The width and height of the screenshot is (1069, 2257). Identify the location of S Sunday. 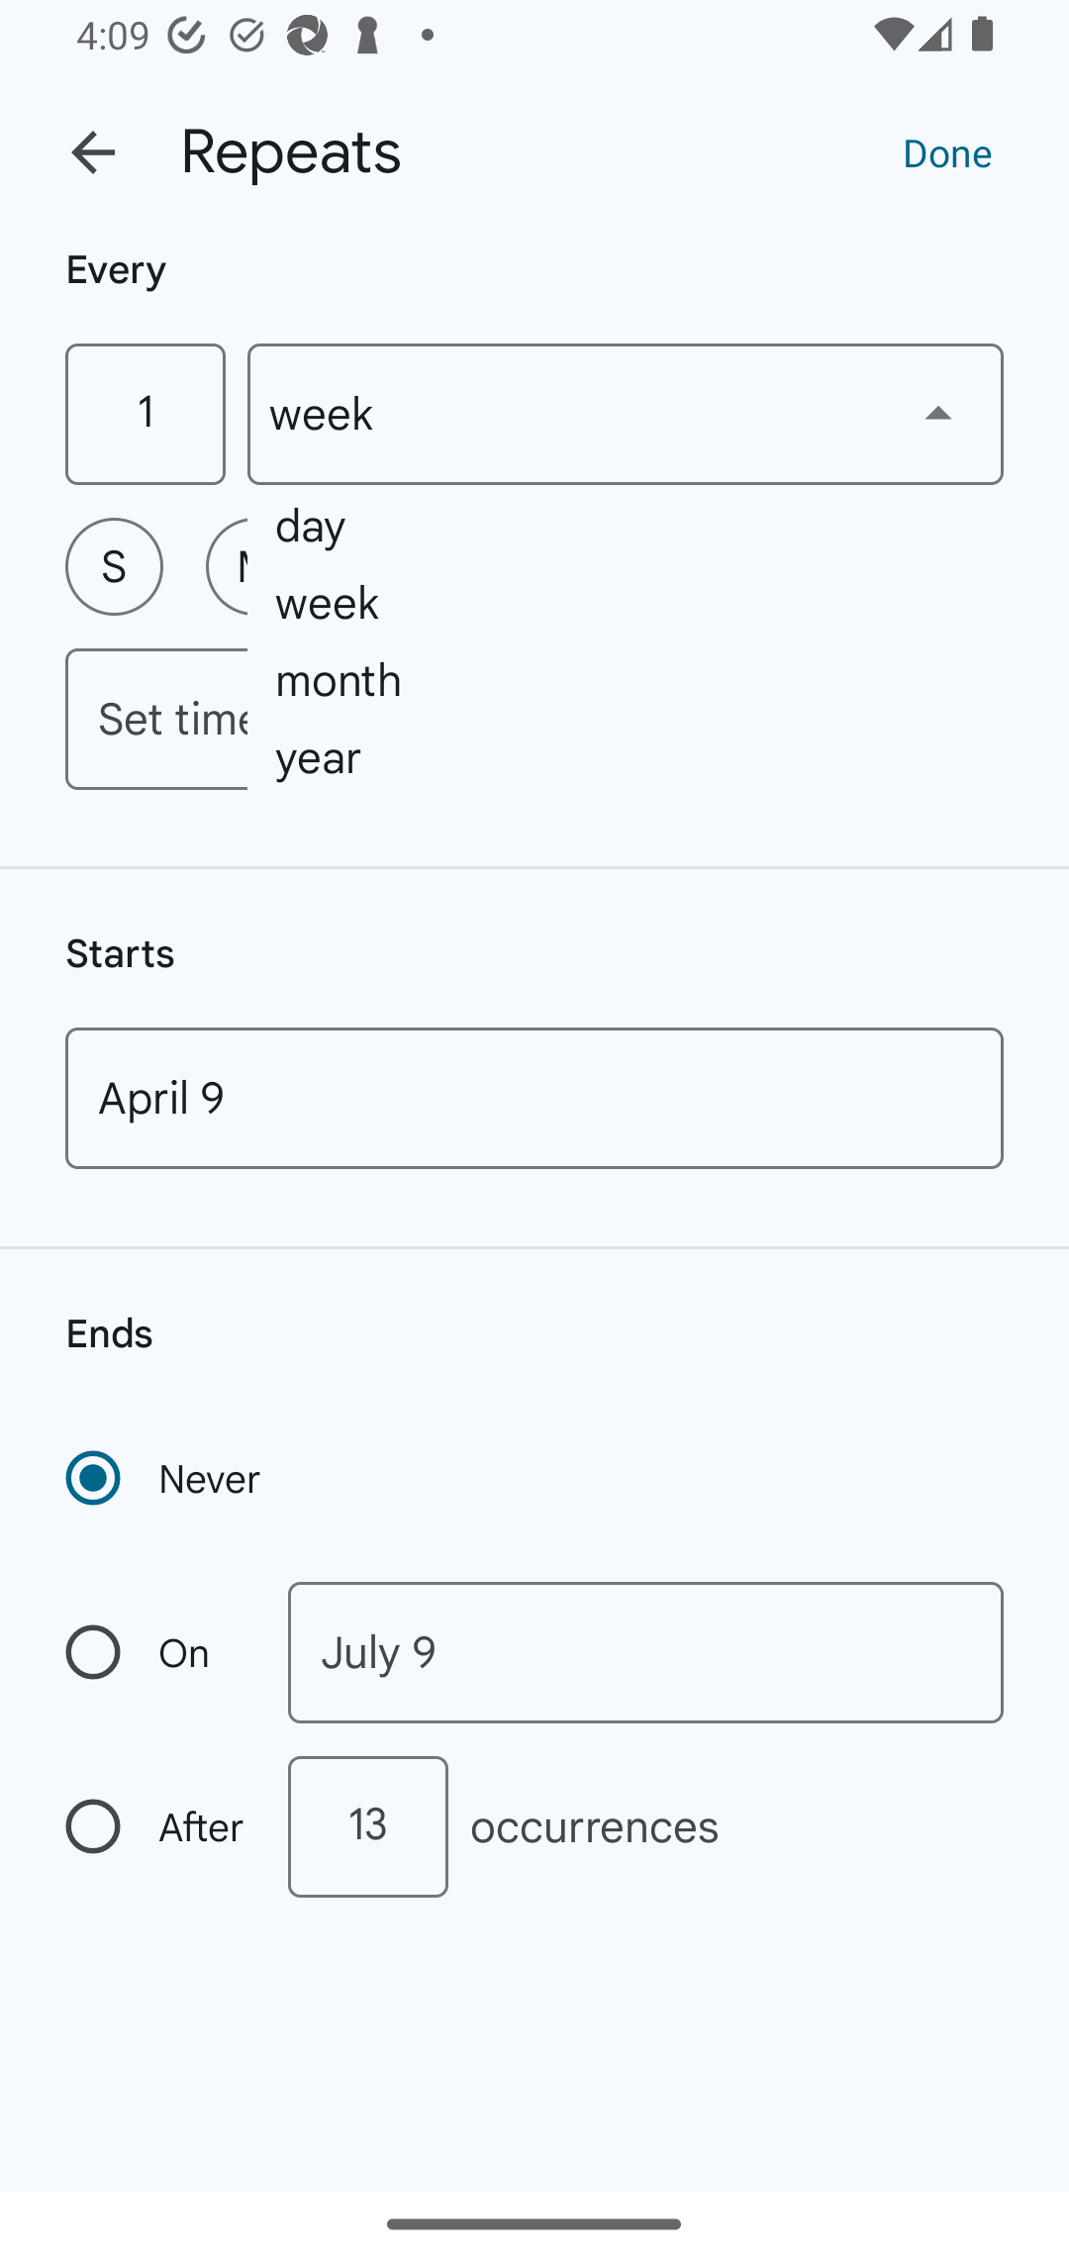
(114, 566).